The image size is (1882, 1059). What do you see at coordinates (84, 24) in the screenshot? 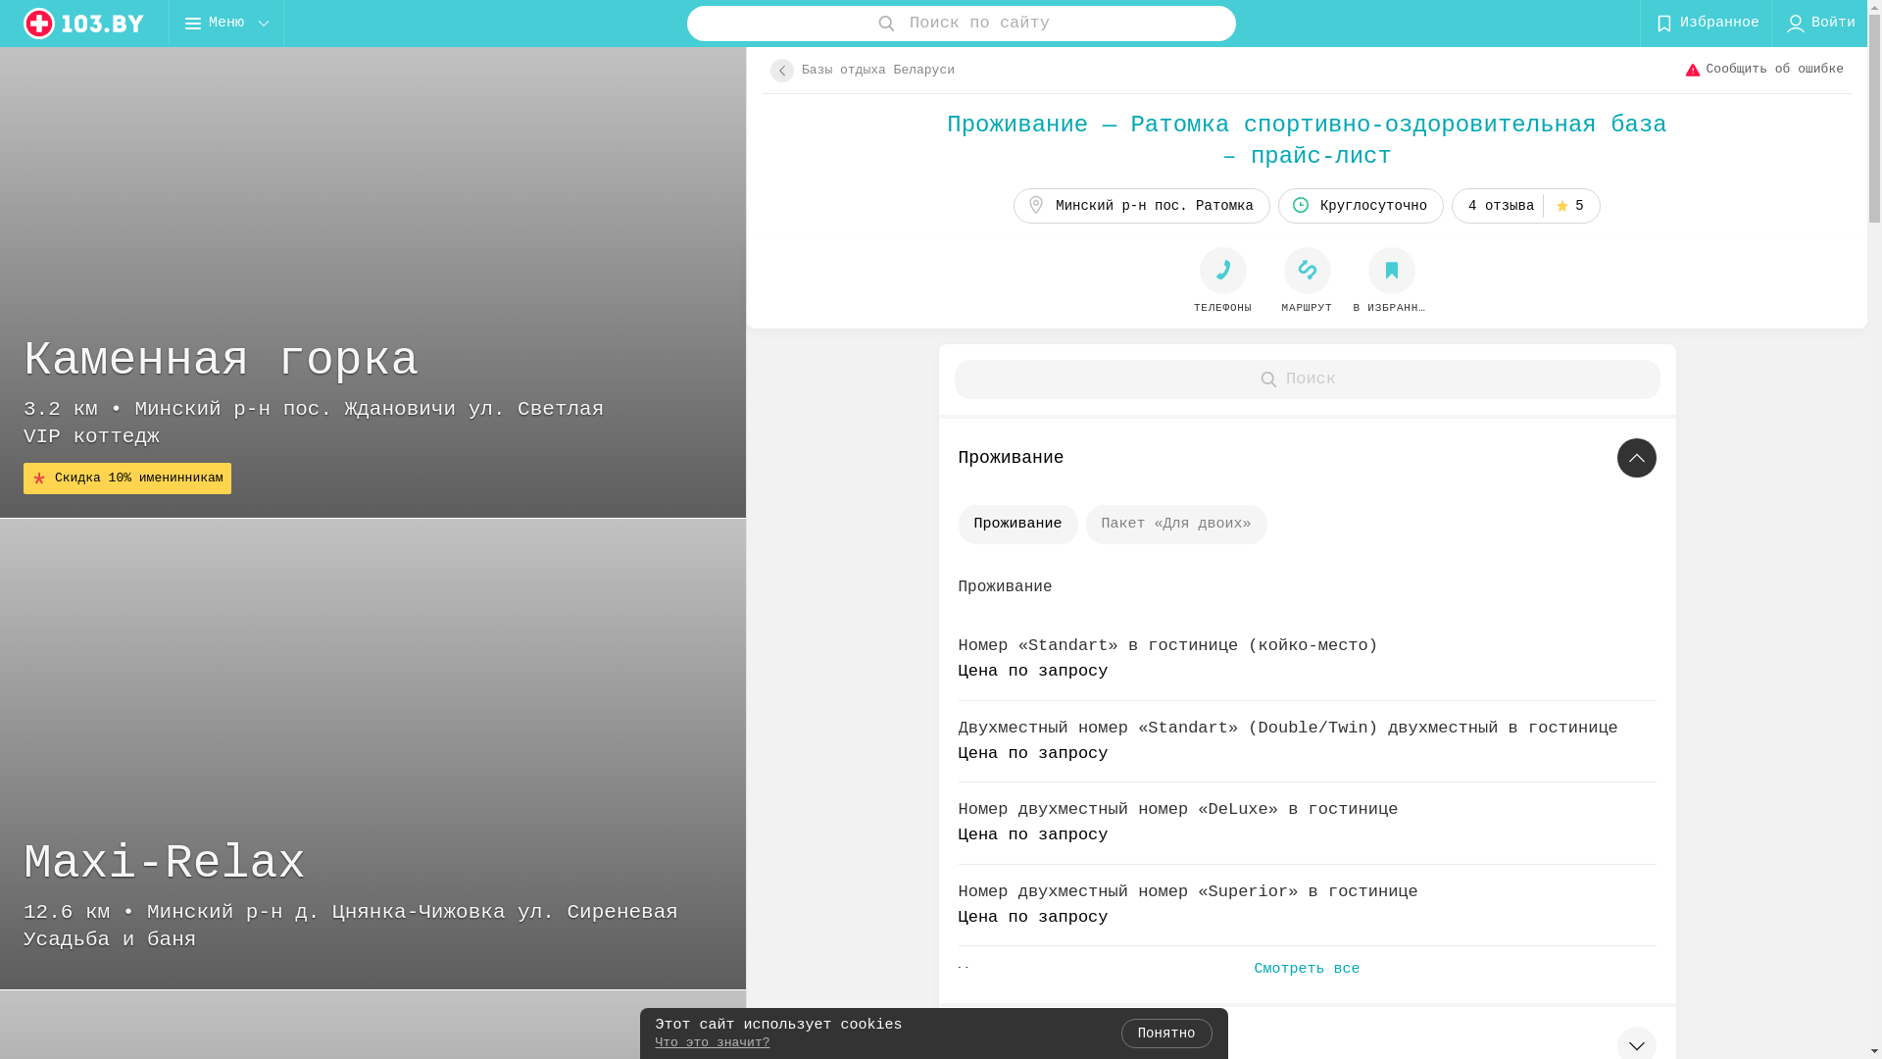
I see `logo` at bounding box center [84, 24].